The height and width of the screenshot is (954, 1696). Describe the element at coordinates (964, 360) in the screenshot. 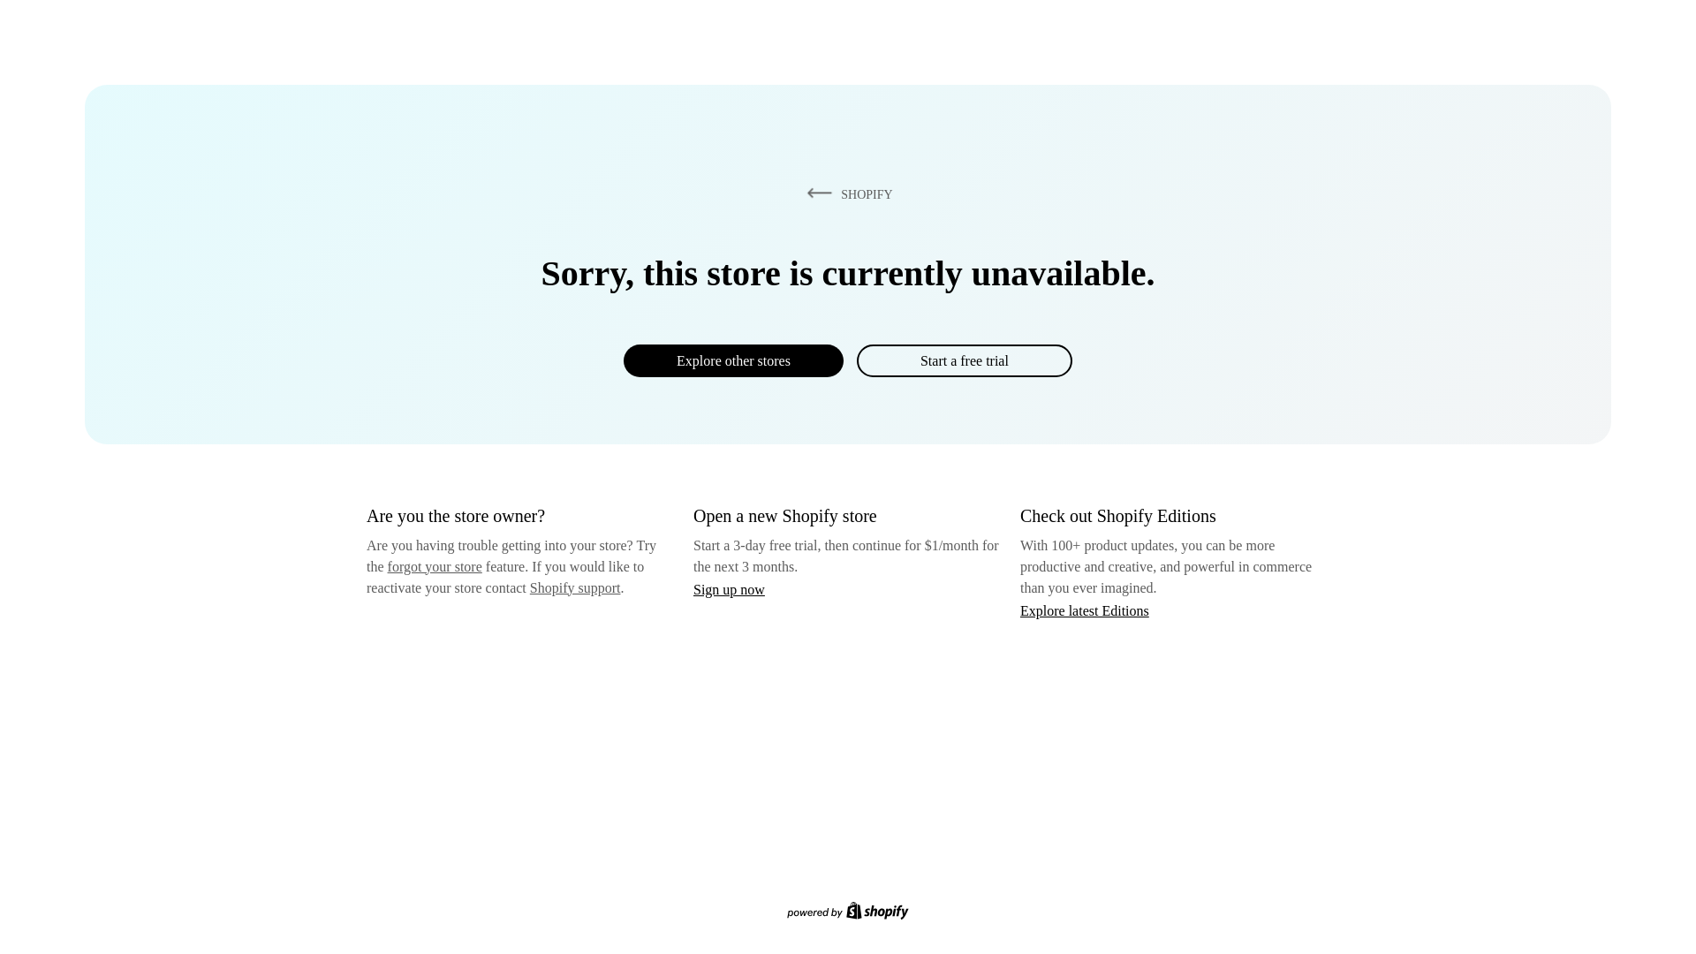

I see `Start a free trial` at that location.